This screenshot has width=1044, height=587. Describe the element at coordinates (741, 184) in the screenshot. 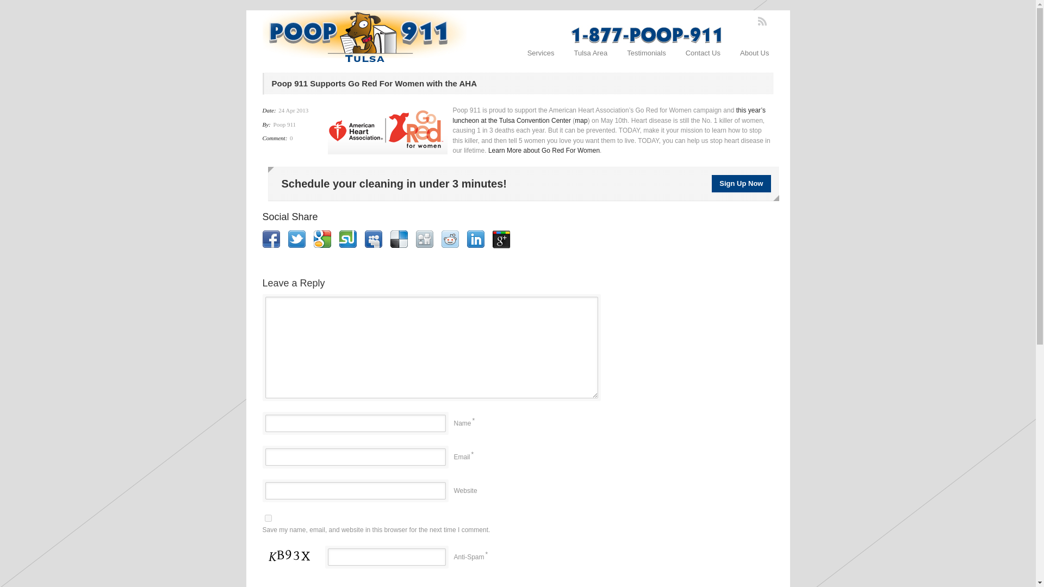

I see `Sign Up Now` at that location.